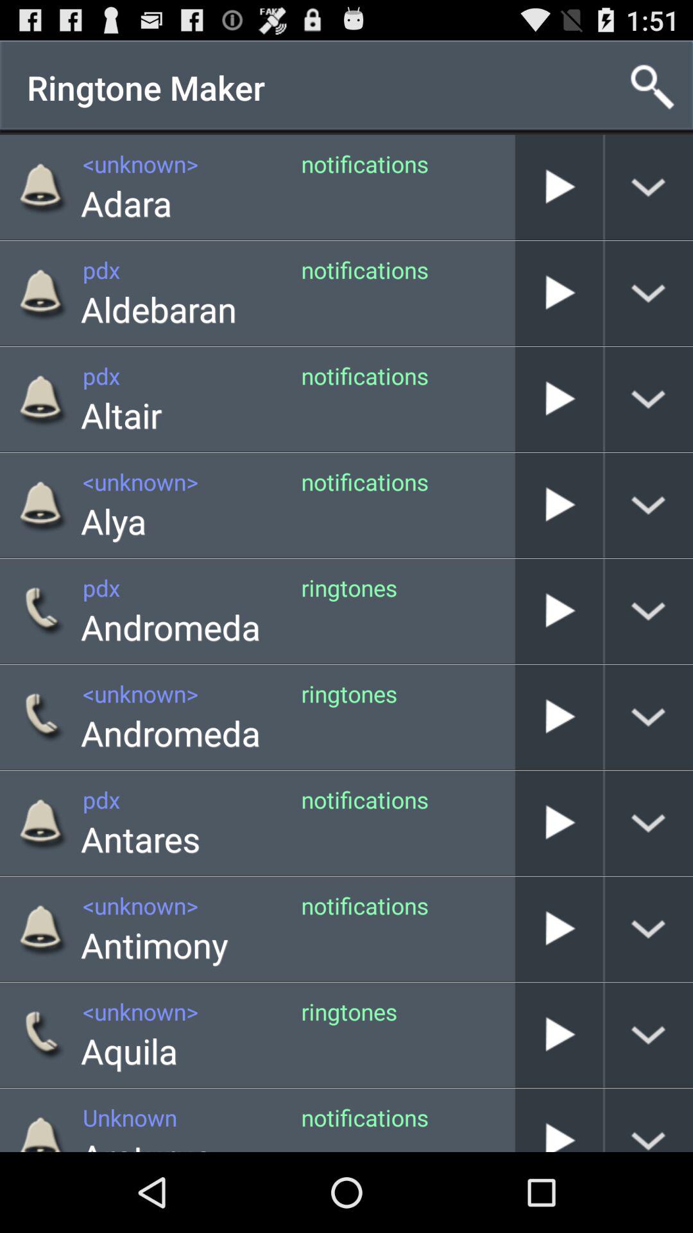 This screenshot has height=1233, width=693. Describe the element at coordinates (559, 1120) in the screenshot. I see `play` at that location.